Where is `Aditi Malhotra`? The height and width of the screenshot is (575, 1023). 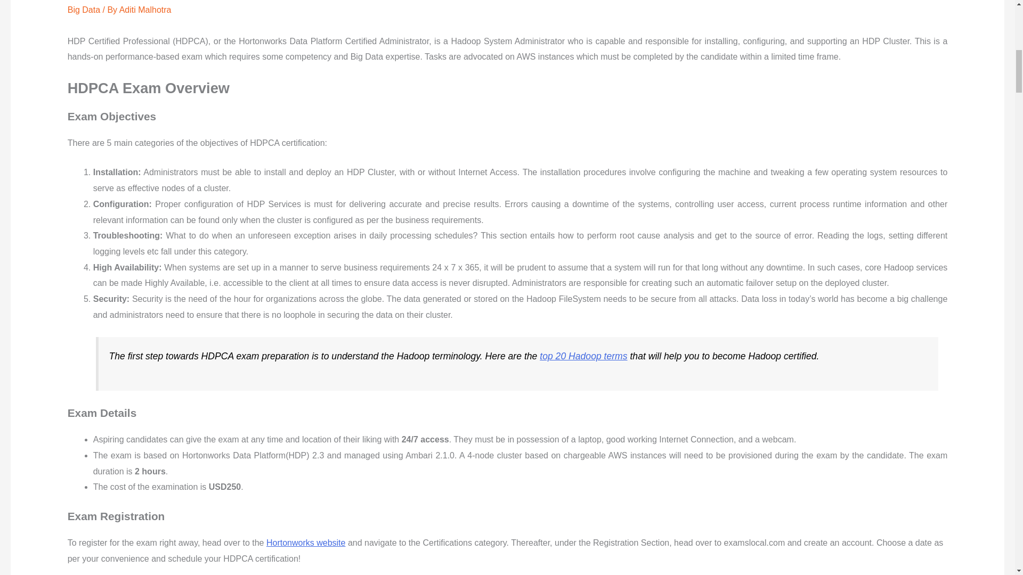
Aditi Malhotra is located at coordinates (145, 10).